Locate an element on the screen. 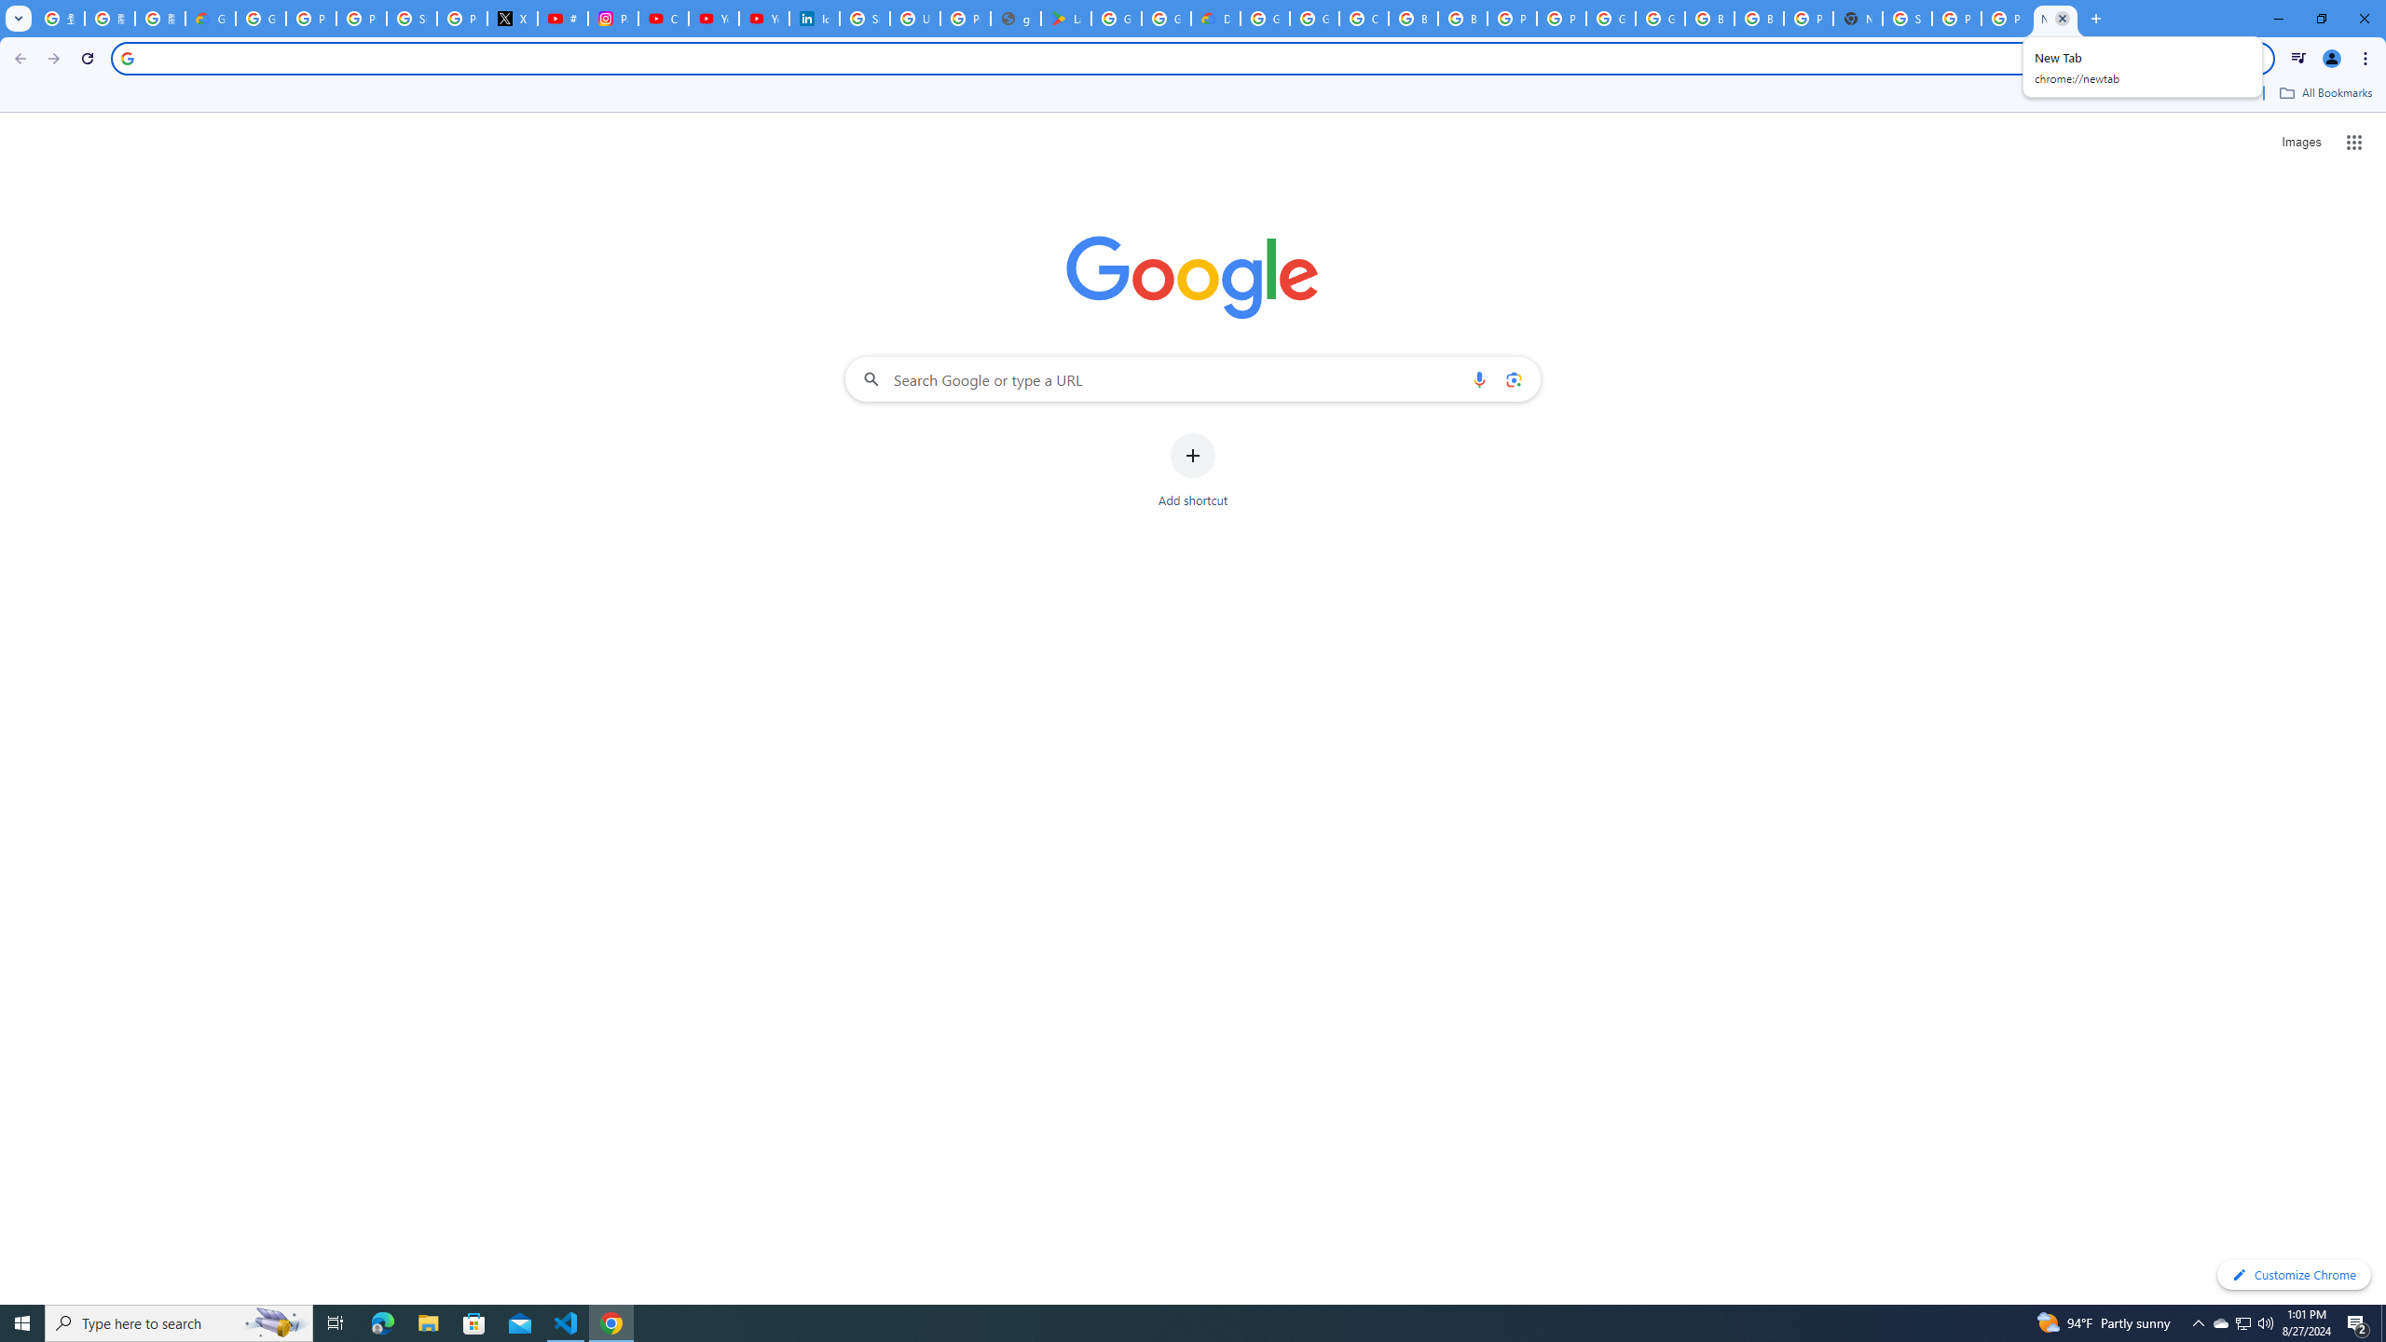 The width and height of the screenshot is (2386, 1342). Sign in - Google Accounts is located at coordinates (865, 19).